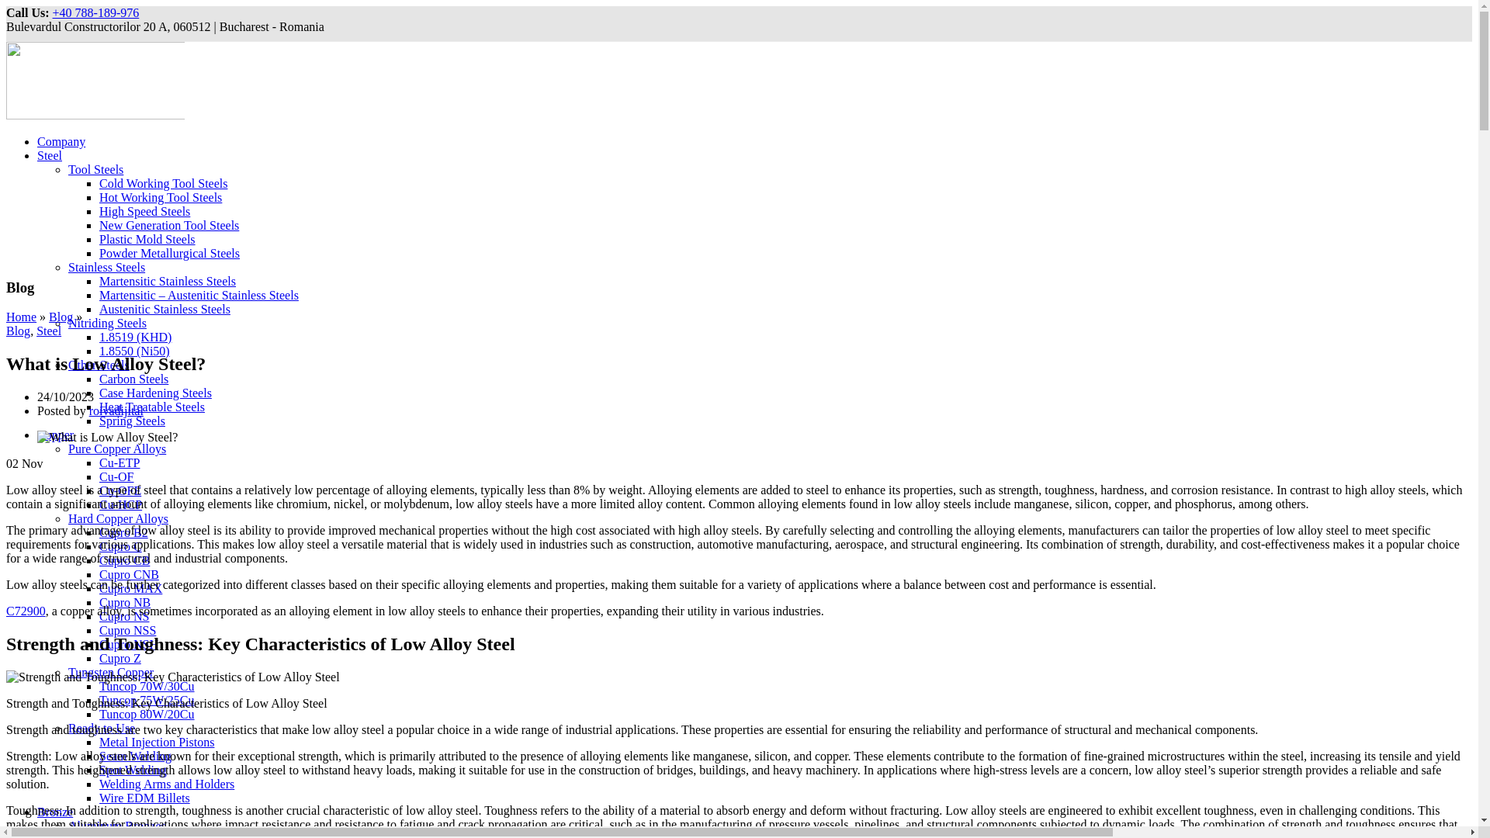 This screenshot has width=1490, height=838. I want to click on Hard Copper Alloys, so click(118, 518).